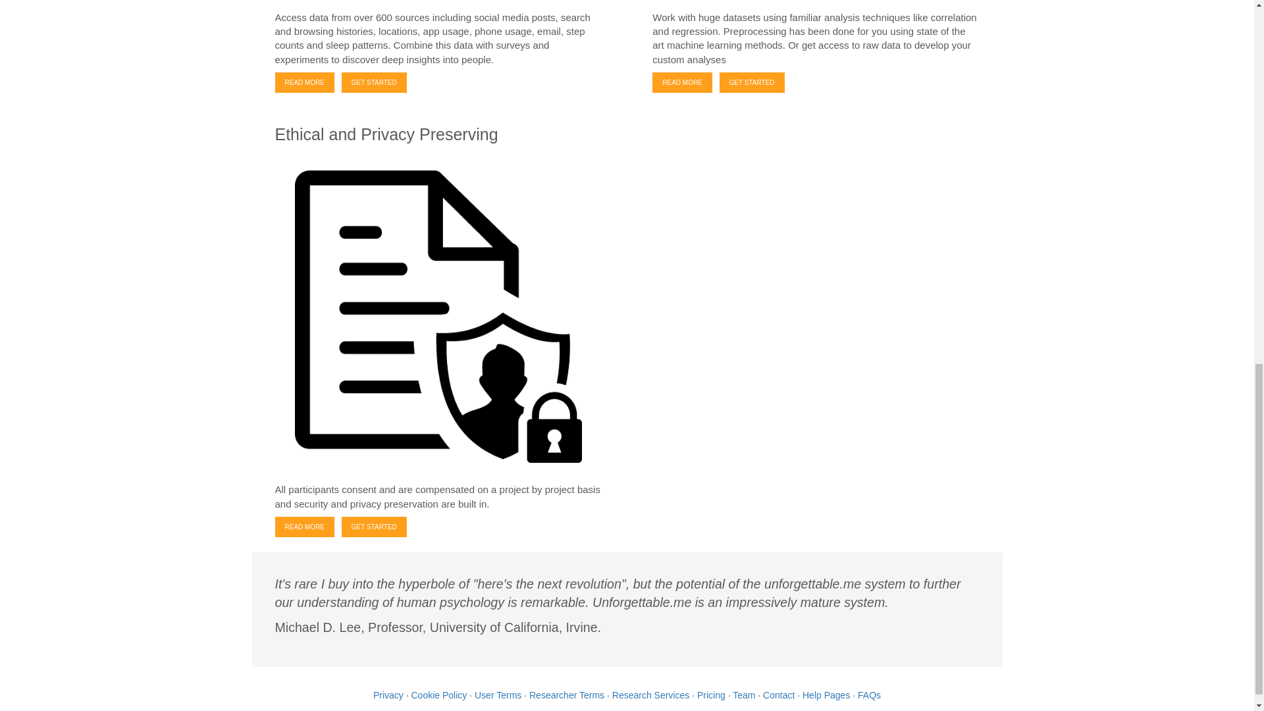 The image size is (1264, 711). I want to click on Privacy, so click(388, 694).